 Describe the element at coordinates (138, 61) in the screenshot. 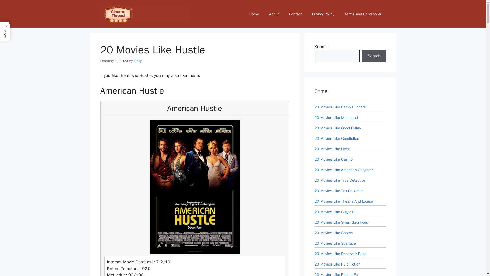

I see `View all posts by Dolly` at that location.